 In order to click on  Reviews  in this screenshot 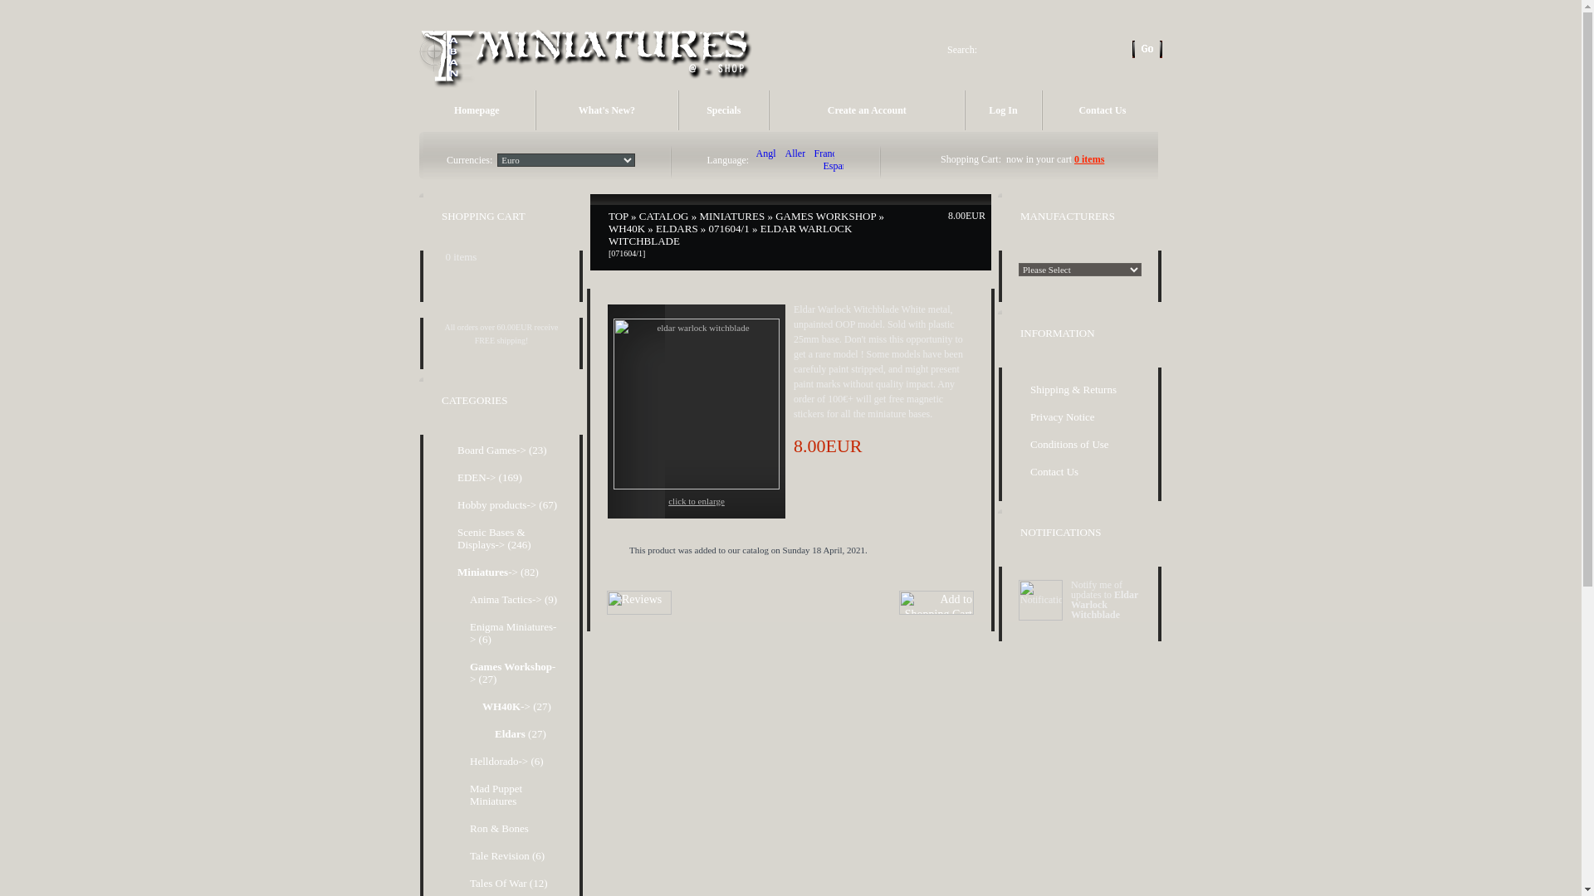, I will do `click(639, 602)`.